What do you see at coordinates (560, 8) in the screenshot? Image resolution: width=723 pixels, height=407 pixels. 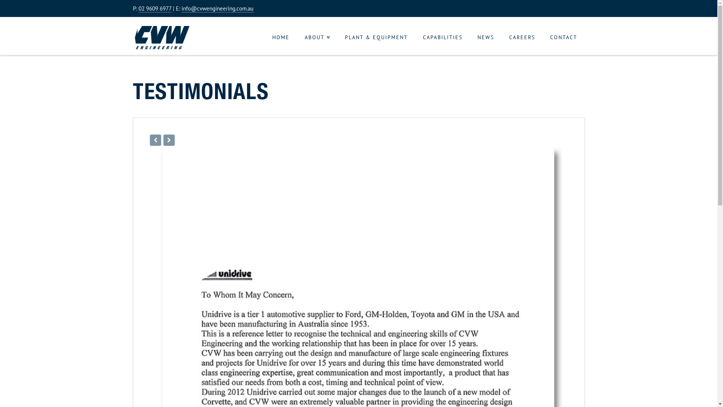 I see `Pinterest` at bounding box center [560, 8].